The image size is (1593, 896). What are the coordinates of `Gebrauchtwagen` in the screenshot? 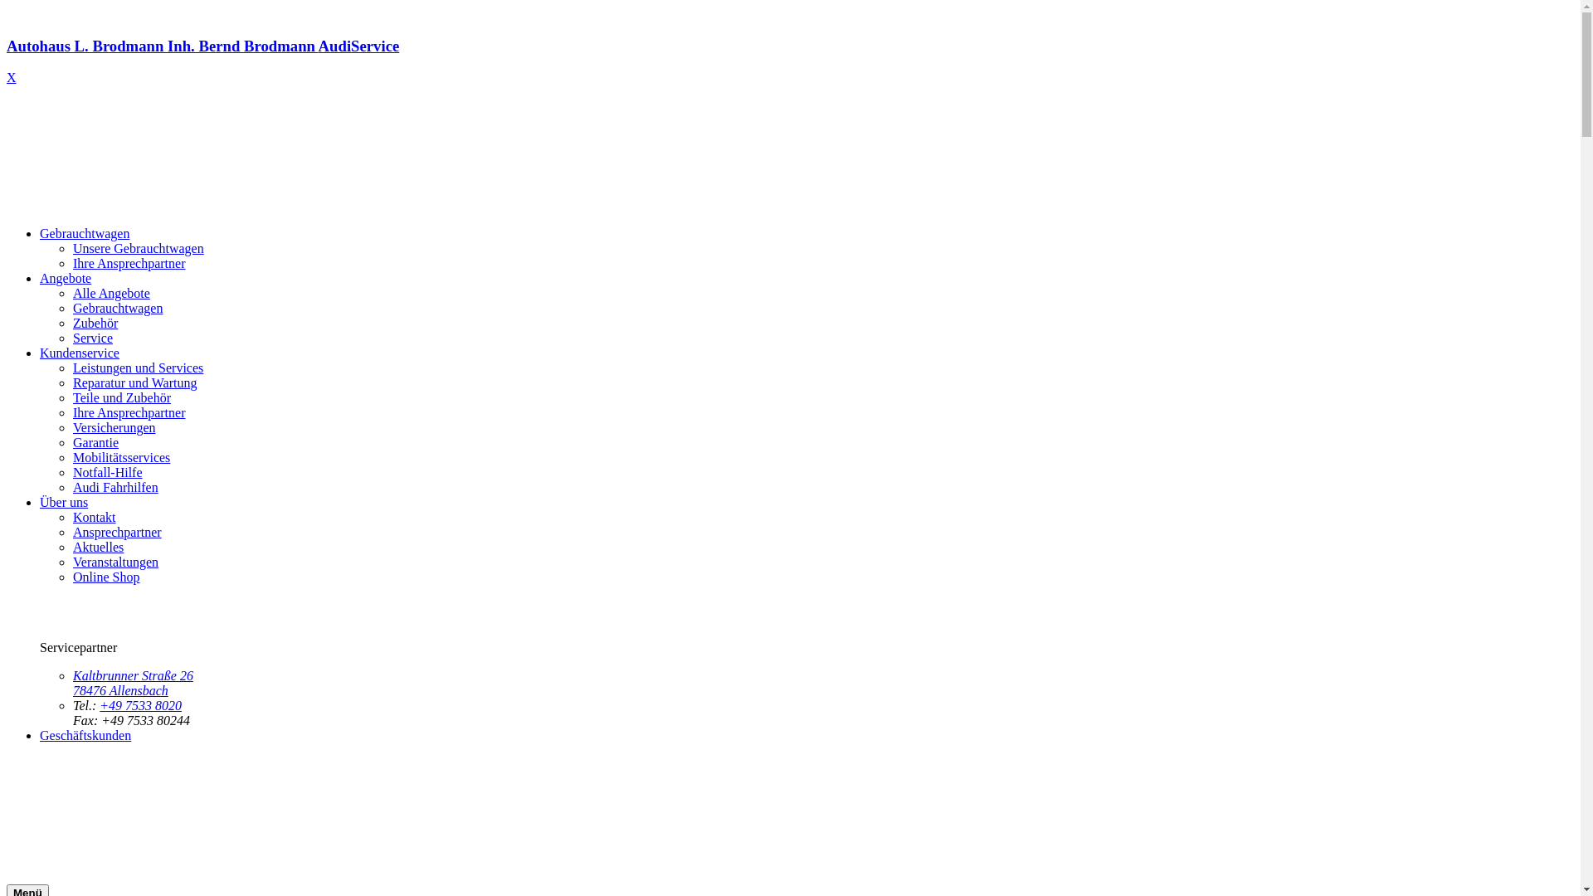 It's located at (85, 234).